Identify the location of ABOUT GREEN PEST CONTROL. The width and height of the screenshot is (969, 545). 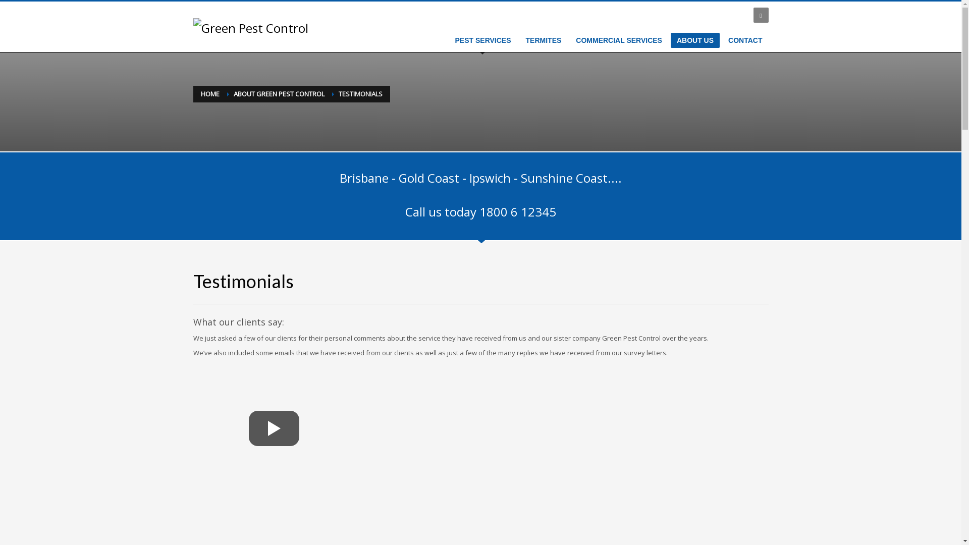
(279, 94).